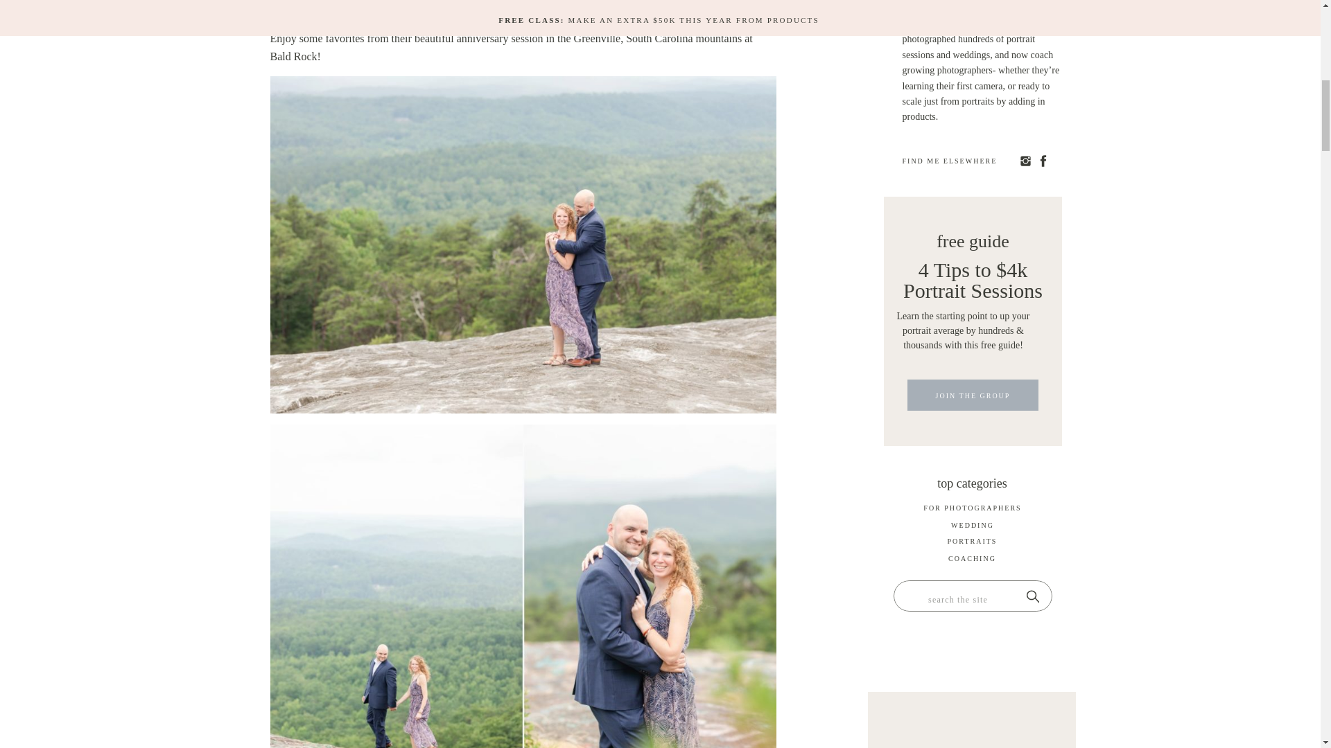 The width and height of the screenshot is (1331, 748). I want to click on FOR PHOTOGRAPHERS, so click(973, 510).